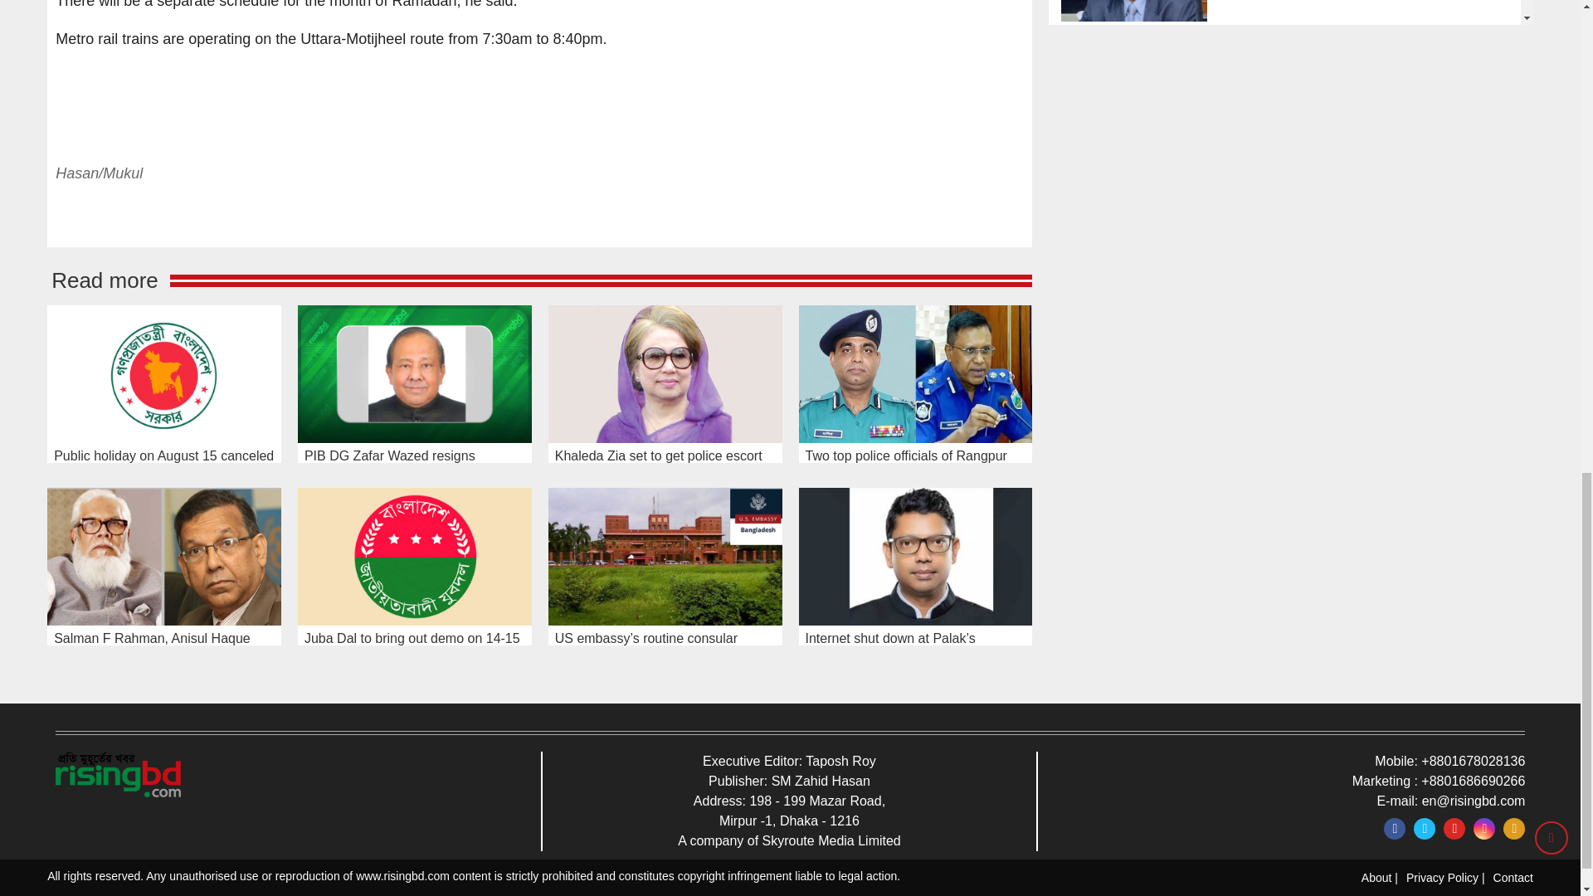  I want to click on Salman F Rahman, Anisul Haque arrested, so click(164, 556).